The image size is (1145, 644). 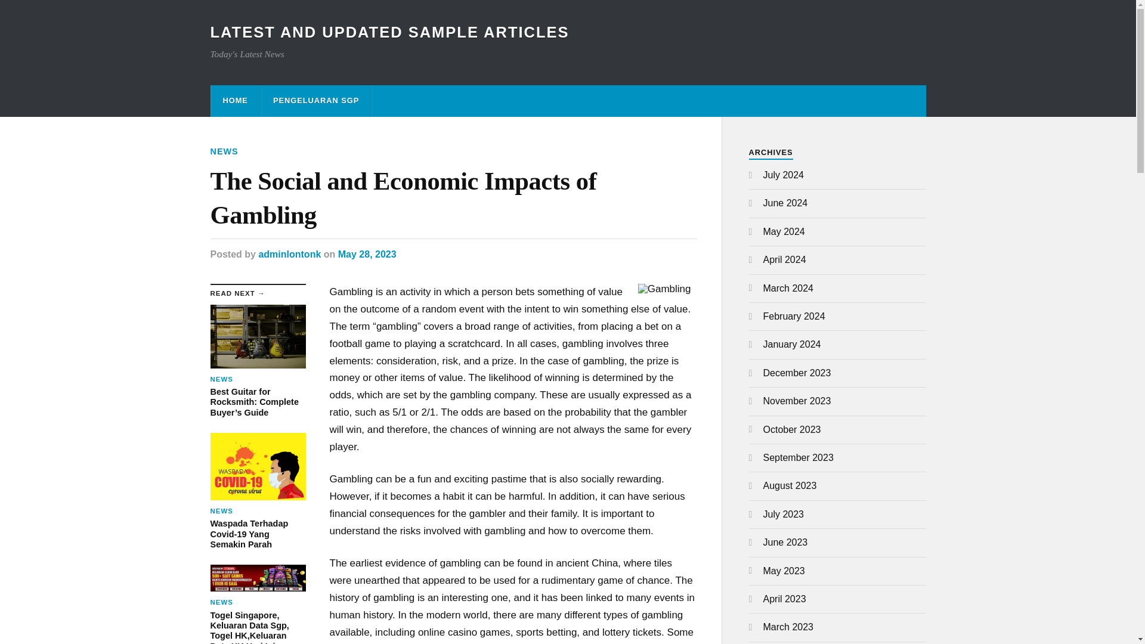 I want to click on October 2023, so click(x=792, y=429).